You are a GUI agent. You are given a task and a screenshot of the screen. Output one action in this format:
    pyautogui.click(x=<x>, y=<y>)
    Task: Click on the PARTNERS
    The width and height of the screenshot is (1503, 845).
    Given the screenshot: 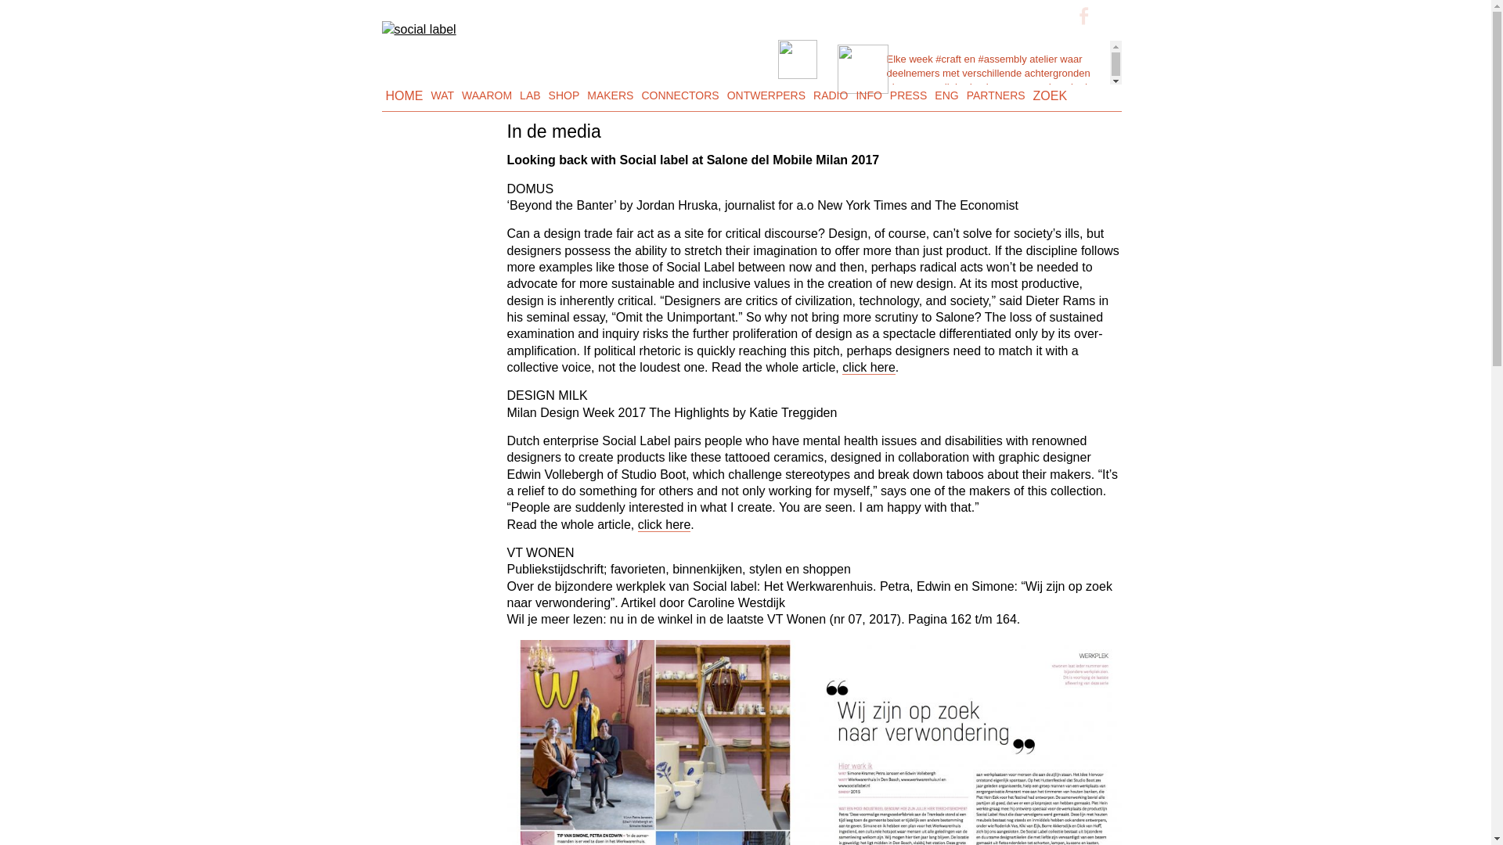 What is the action you would take?
    pyautogui.click(x=996, y=95)
    